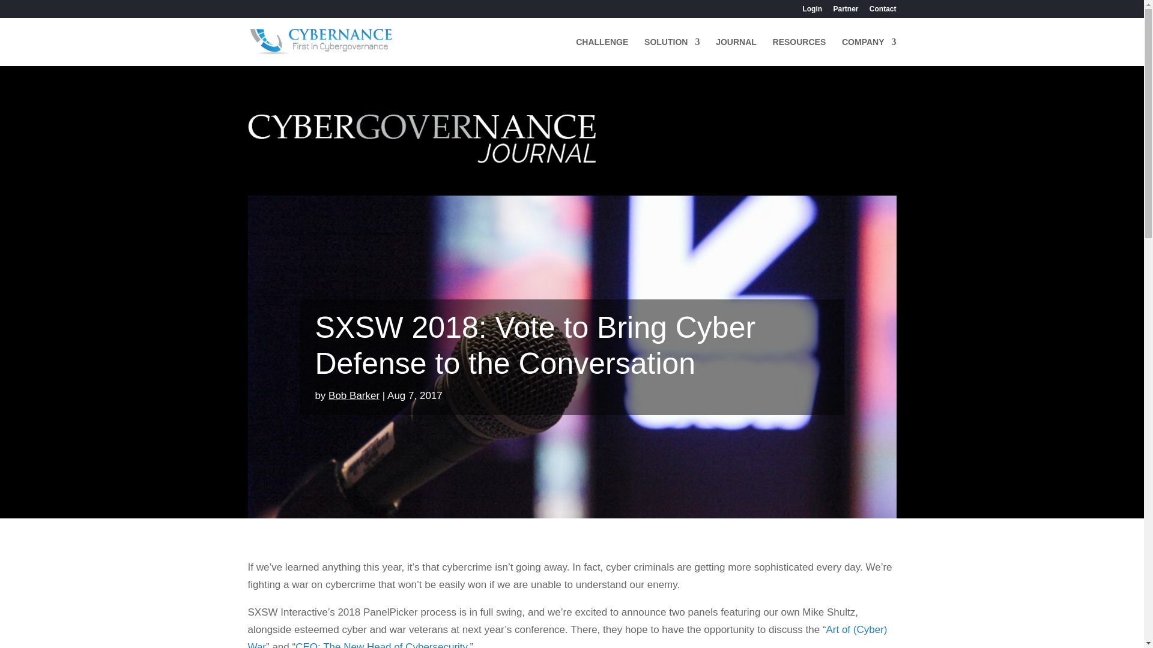 This screenshot has width=1153, height=648. What do you see at coordinates (381, 644) in the screenshot?
I see `CEO: The New Head of Cybersecurity` at bounding box center [381, 644].